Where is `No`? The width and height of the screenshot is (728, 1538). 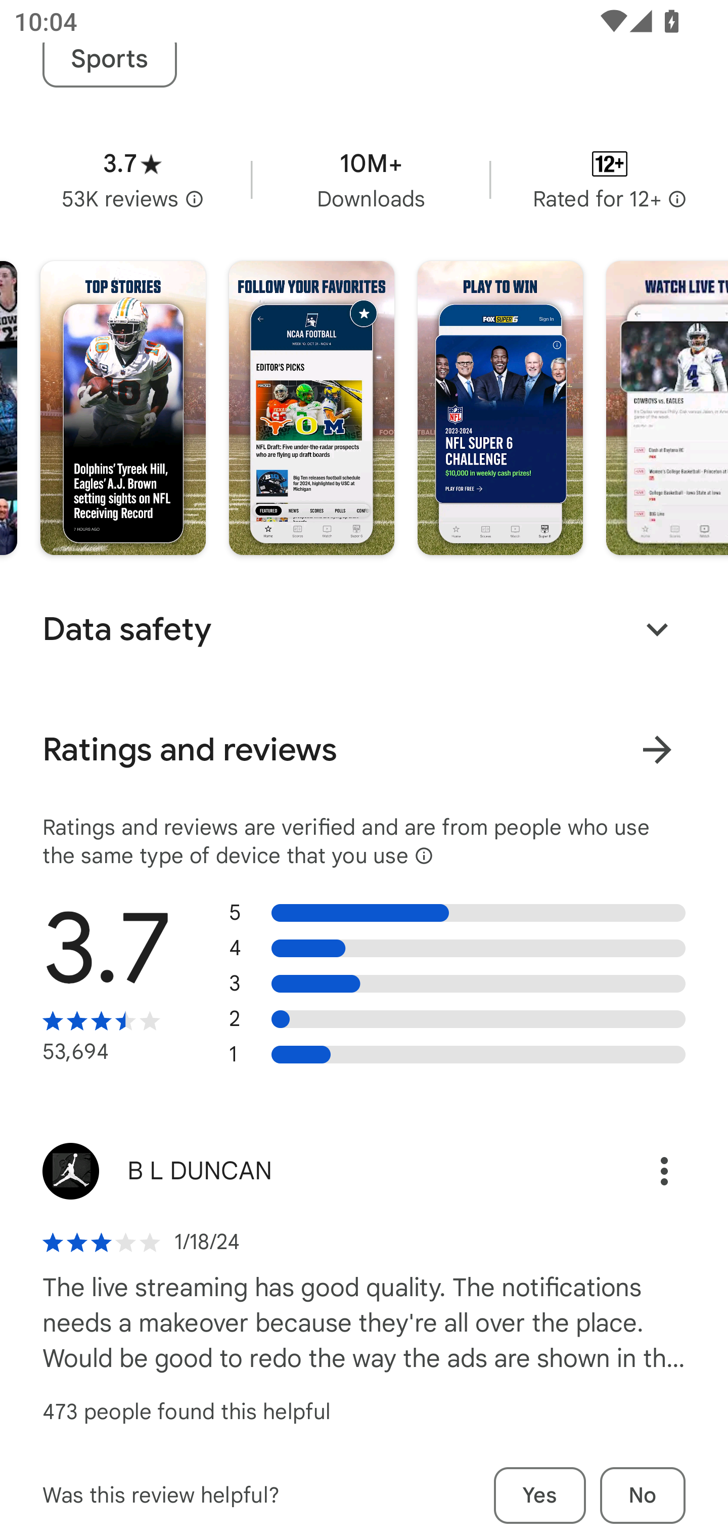
No is located at coordinates (643, 1496).